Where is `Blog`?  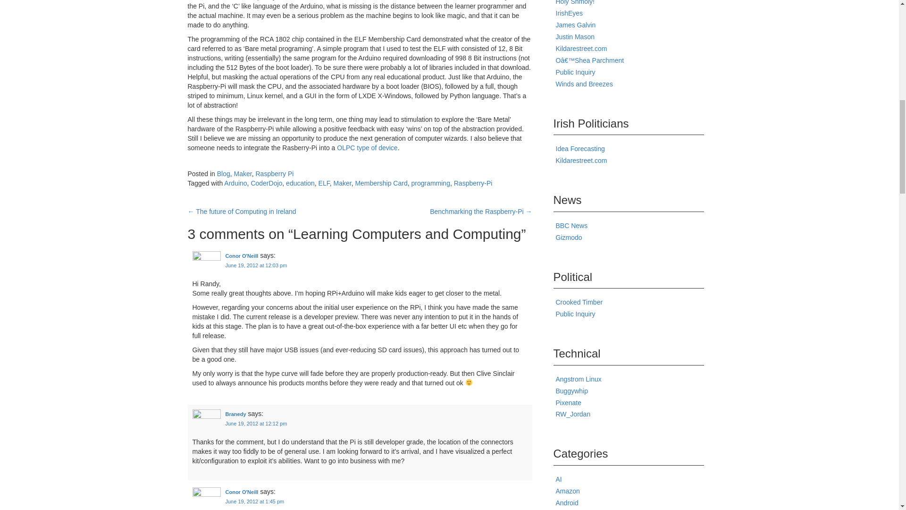
Blog is located at coordinates (224, 173).